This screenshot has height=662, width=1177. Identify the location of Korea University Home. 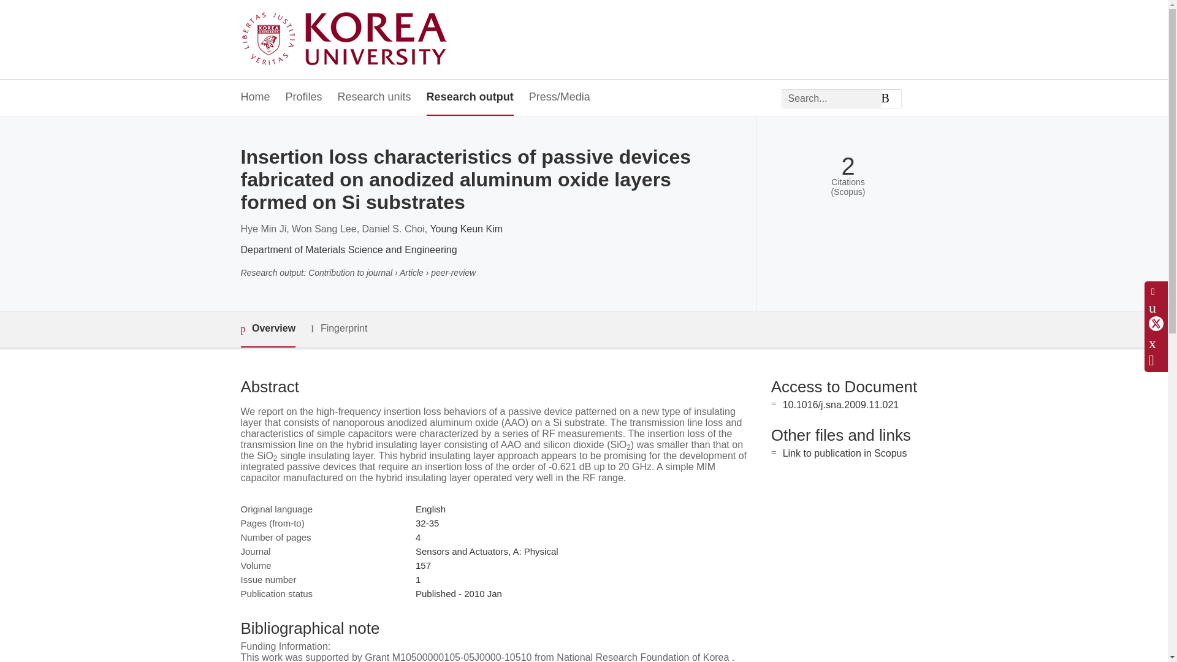
(347, 40).